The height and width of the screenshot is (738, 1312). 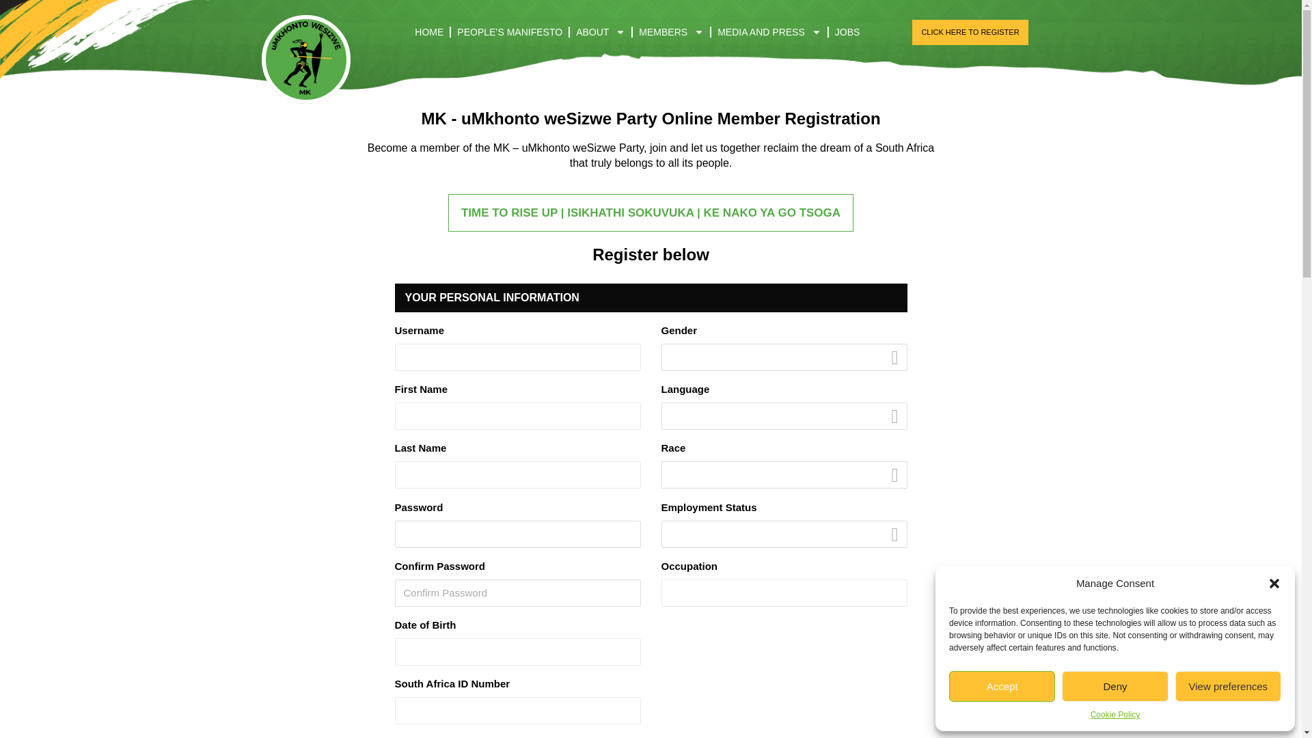 What do you see at coordinates (1229, 686) in the screenshot?
I see `View preferences` at bounding box center [1229, 686].